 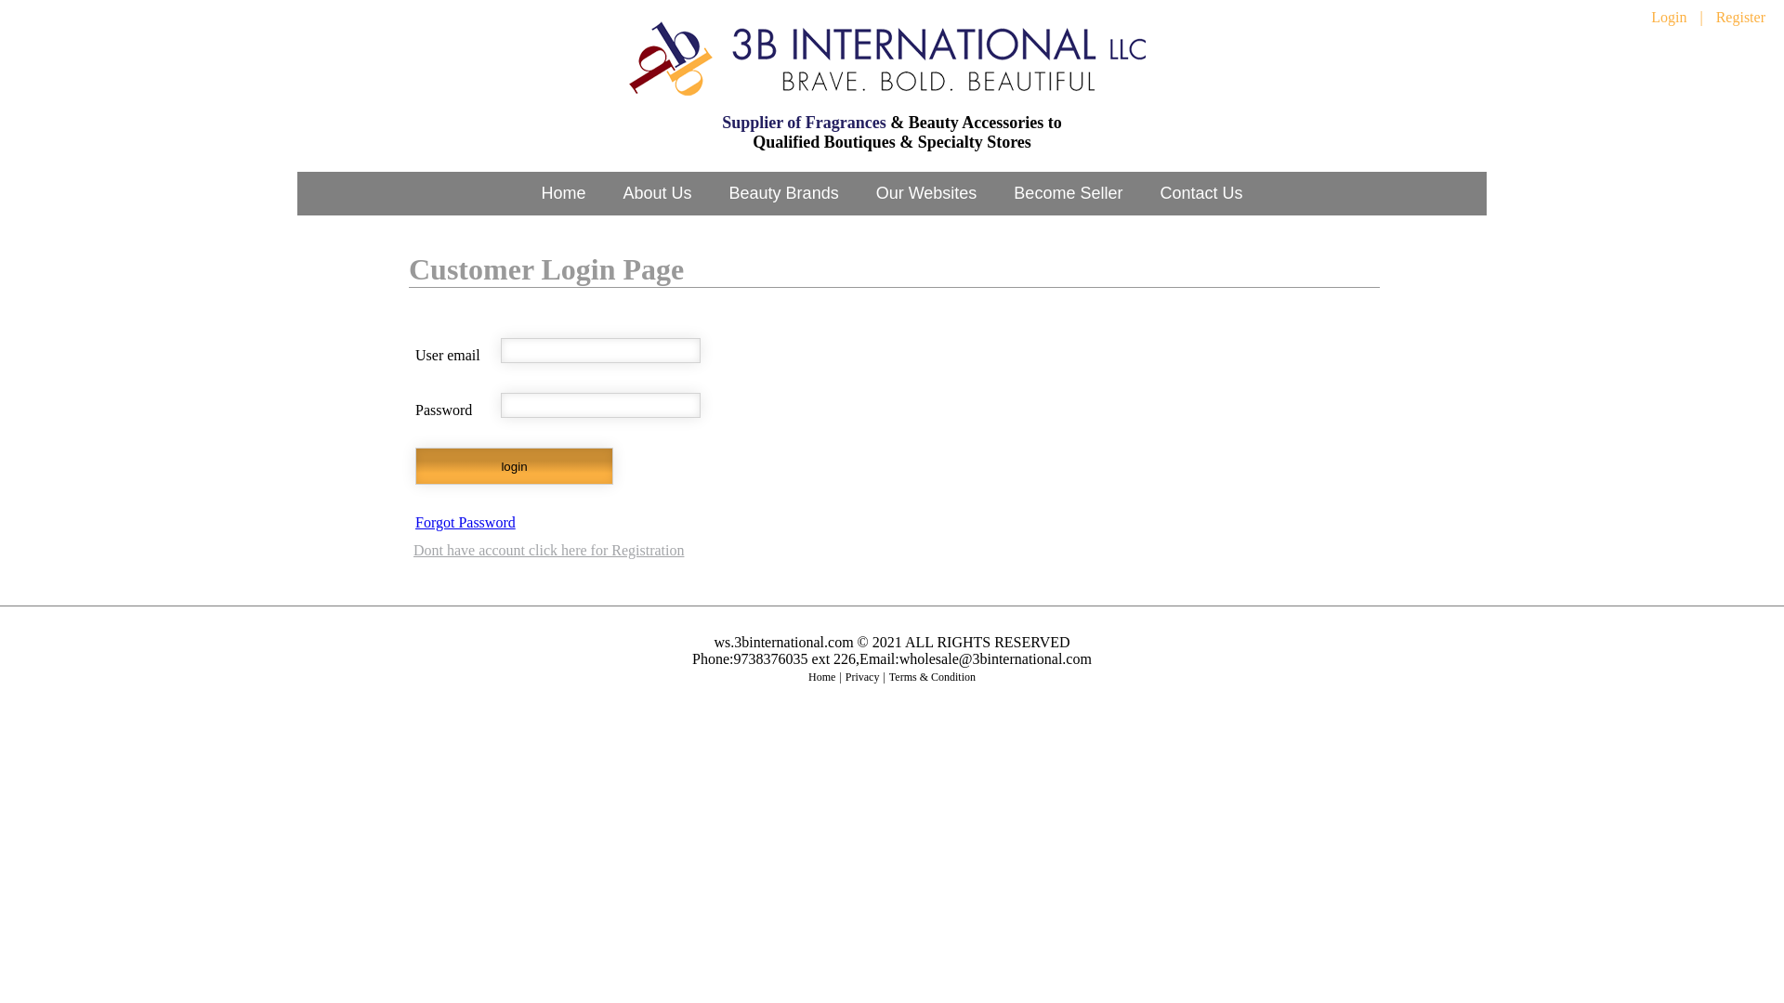 What do you see at coordinates (862, 677) in the screenshot?
I see `Privacy` at bounding box center [862, 677].